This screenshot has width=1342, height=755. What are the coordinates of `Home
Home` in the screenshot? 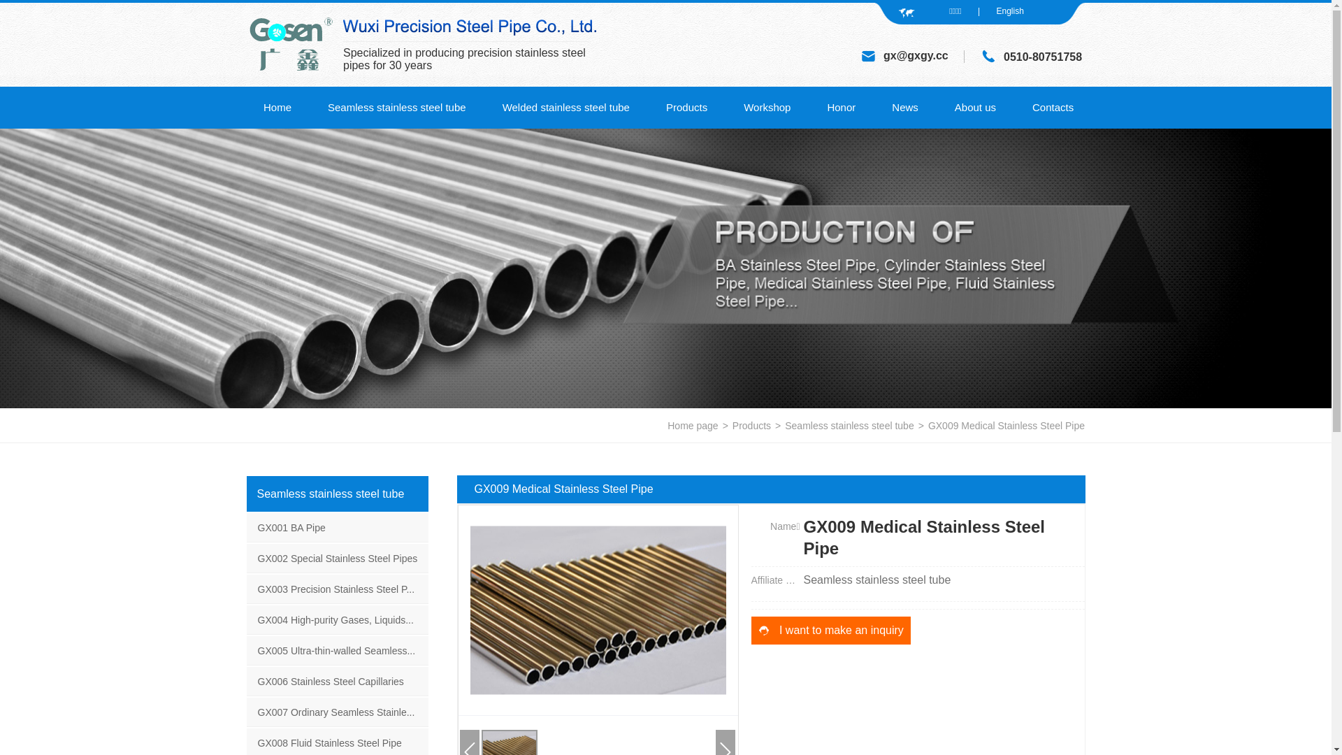 It's located at (277, 108).